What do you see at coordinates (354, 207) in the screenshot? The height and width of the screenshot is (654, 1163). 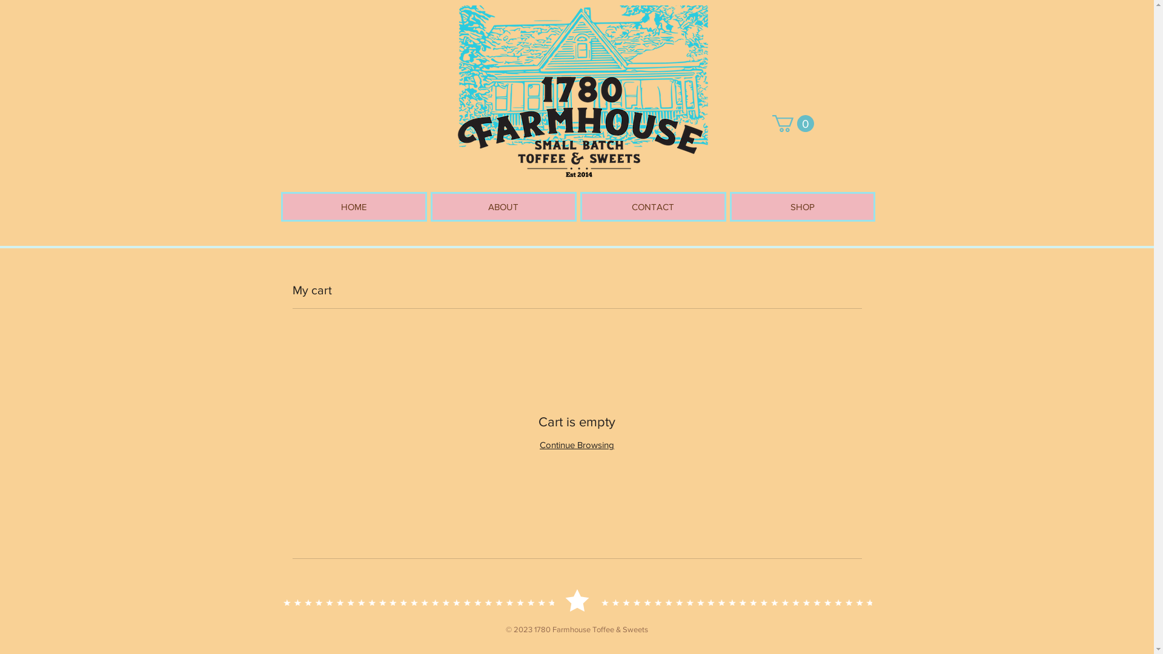 I see `HOME` at bounding box center [354, 207].